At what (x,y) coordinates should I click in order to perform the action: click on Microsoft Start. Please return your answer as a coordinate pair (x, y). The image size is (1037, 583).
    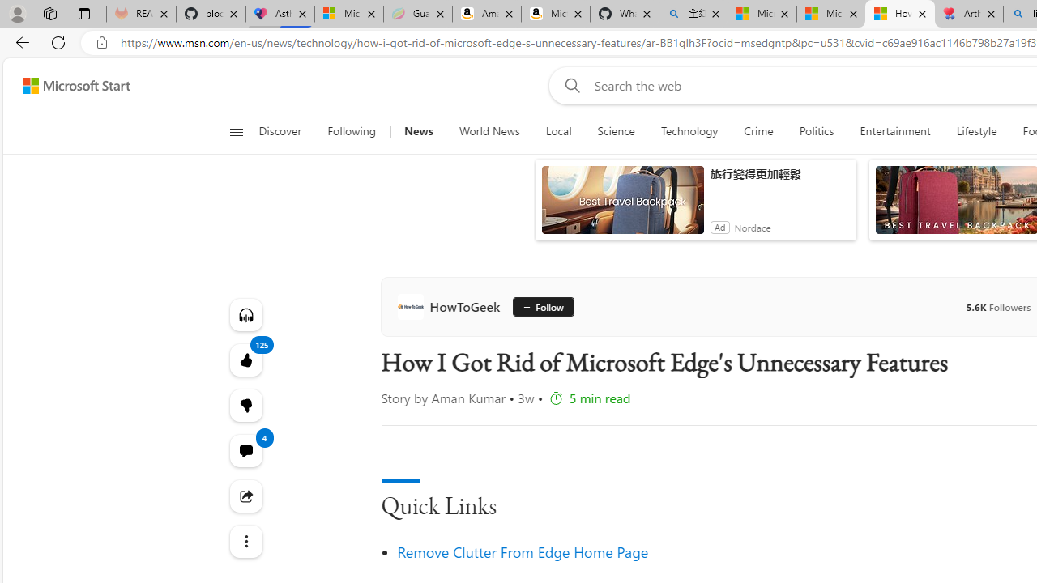
    Looking at the image, I should click on (76, 85).